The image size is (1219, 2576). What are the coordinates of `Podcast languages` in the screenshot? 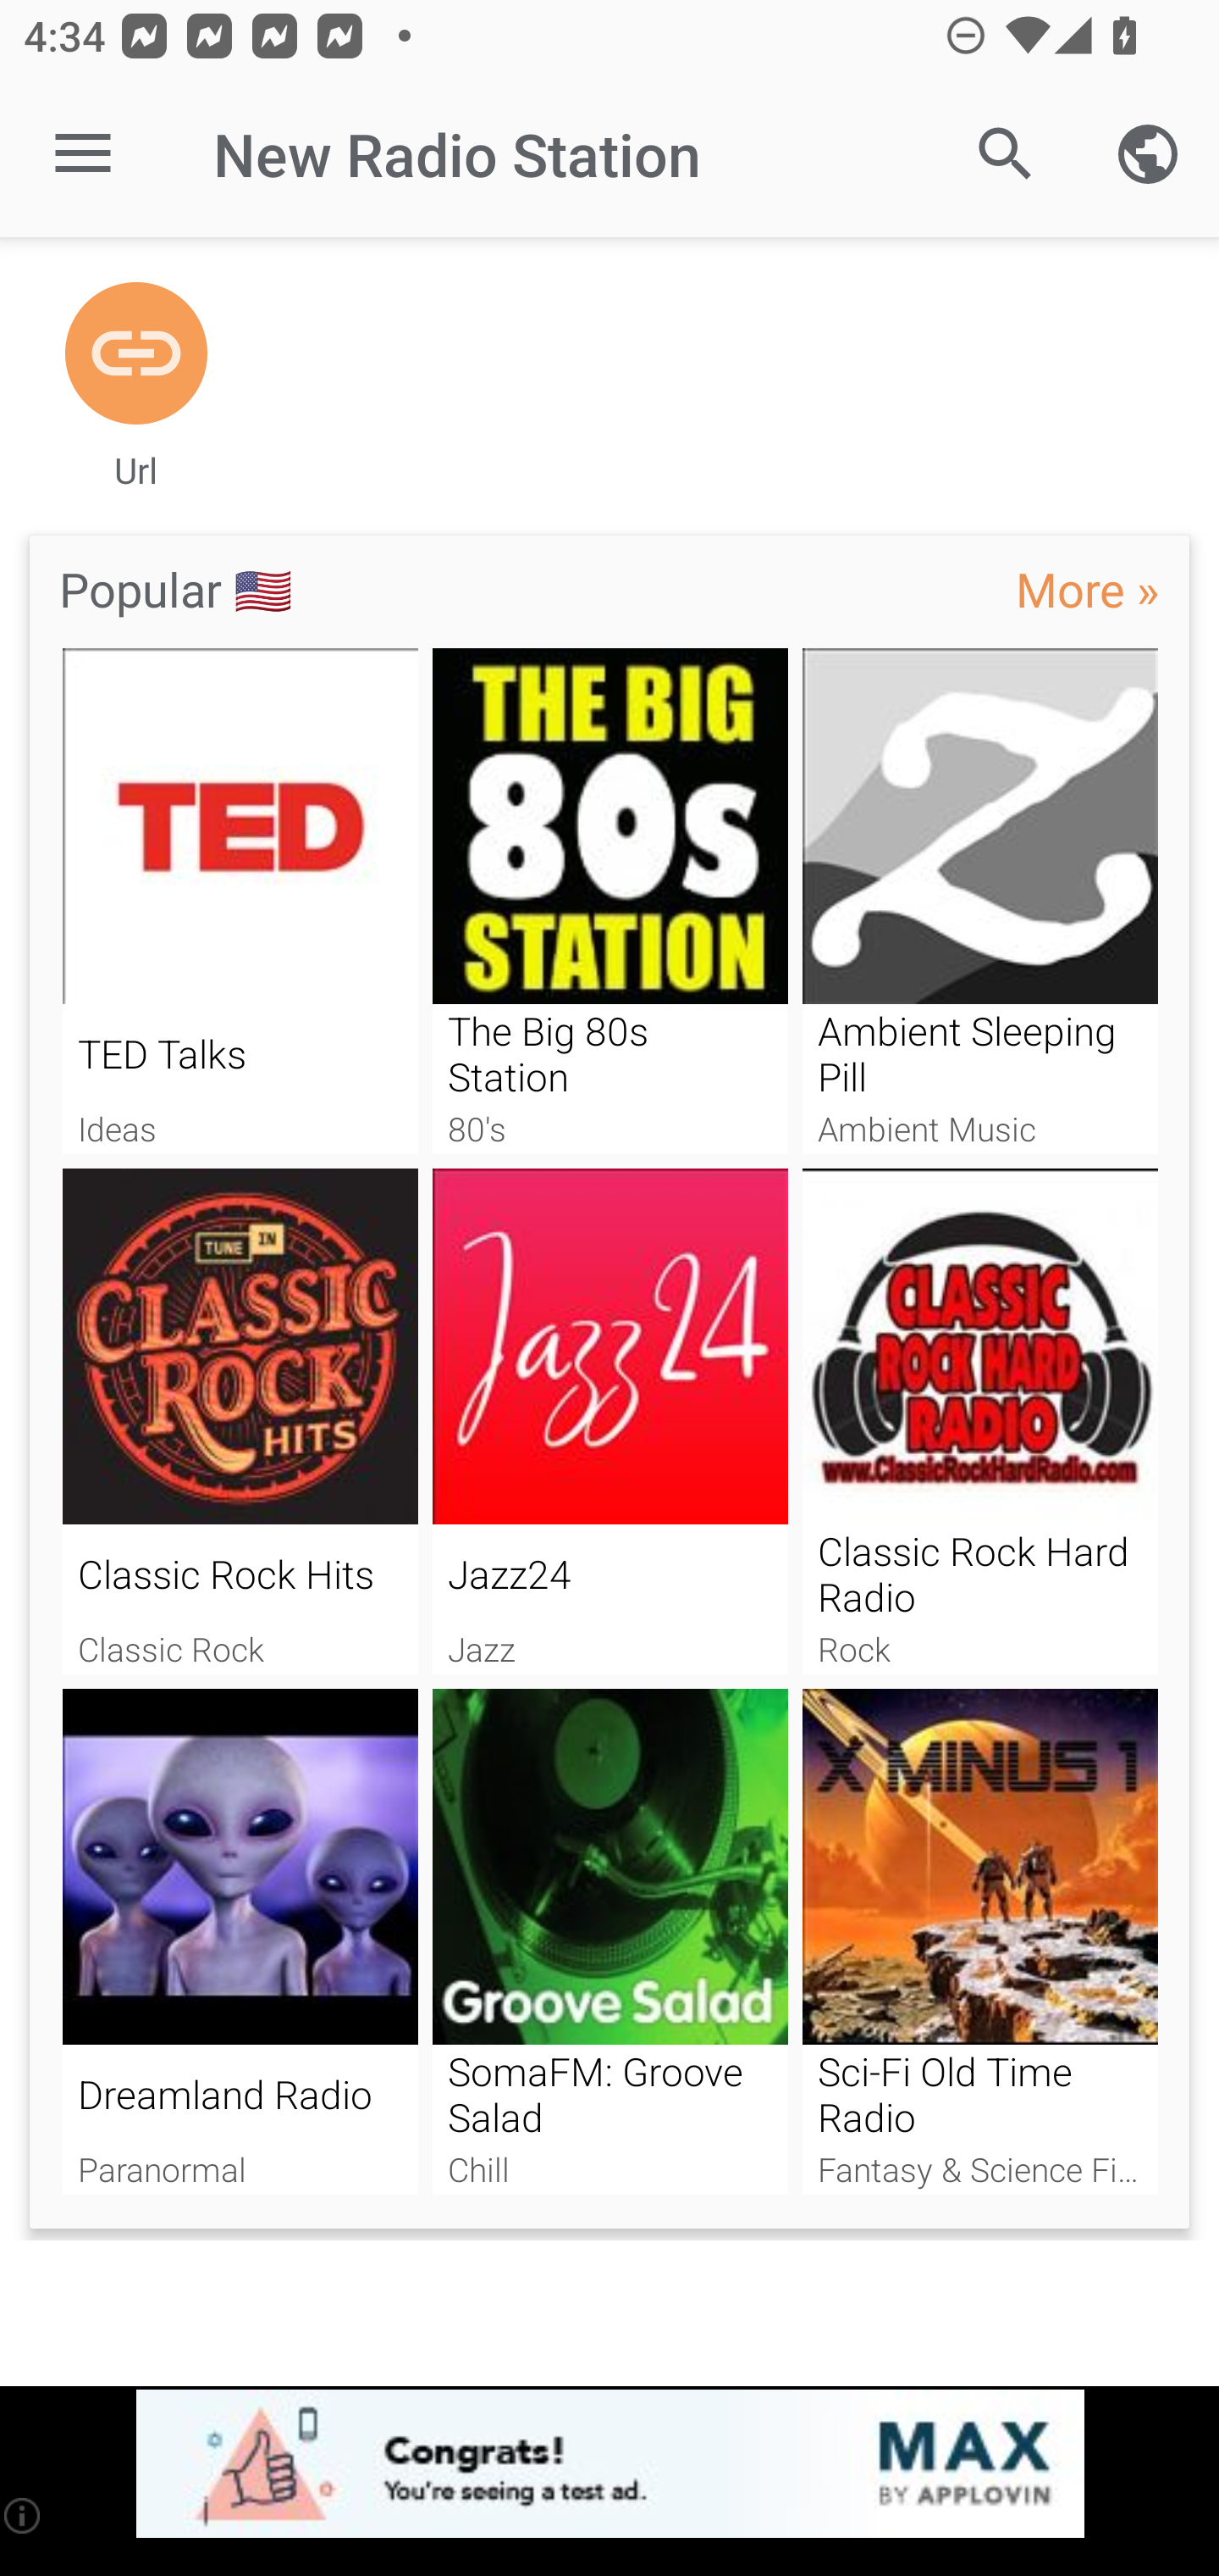 It's located at (1148, 154).